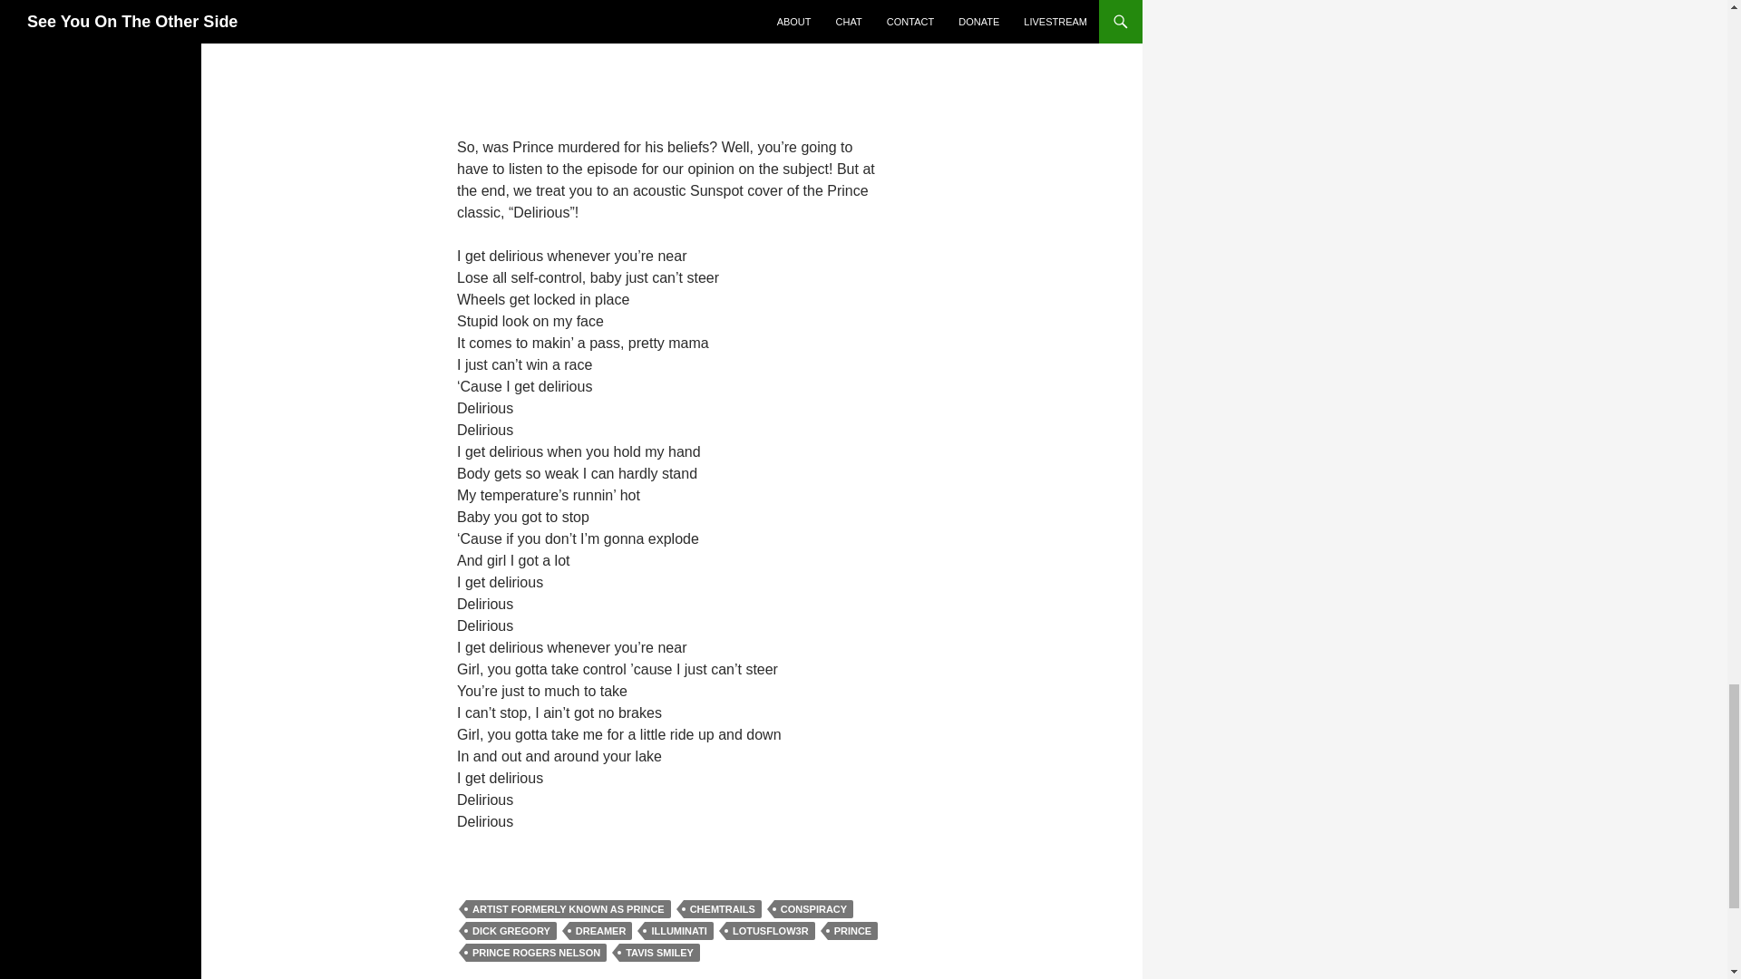  What do you see at coordinates (568, 908) in the screenshot?
I see `ARTIST FORMERLY KNOWN AS PRINCE` at bounding box center [568, 908].